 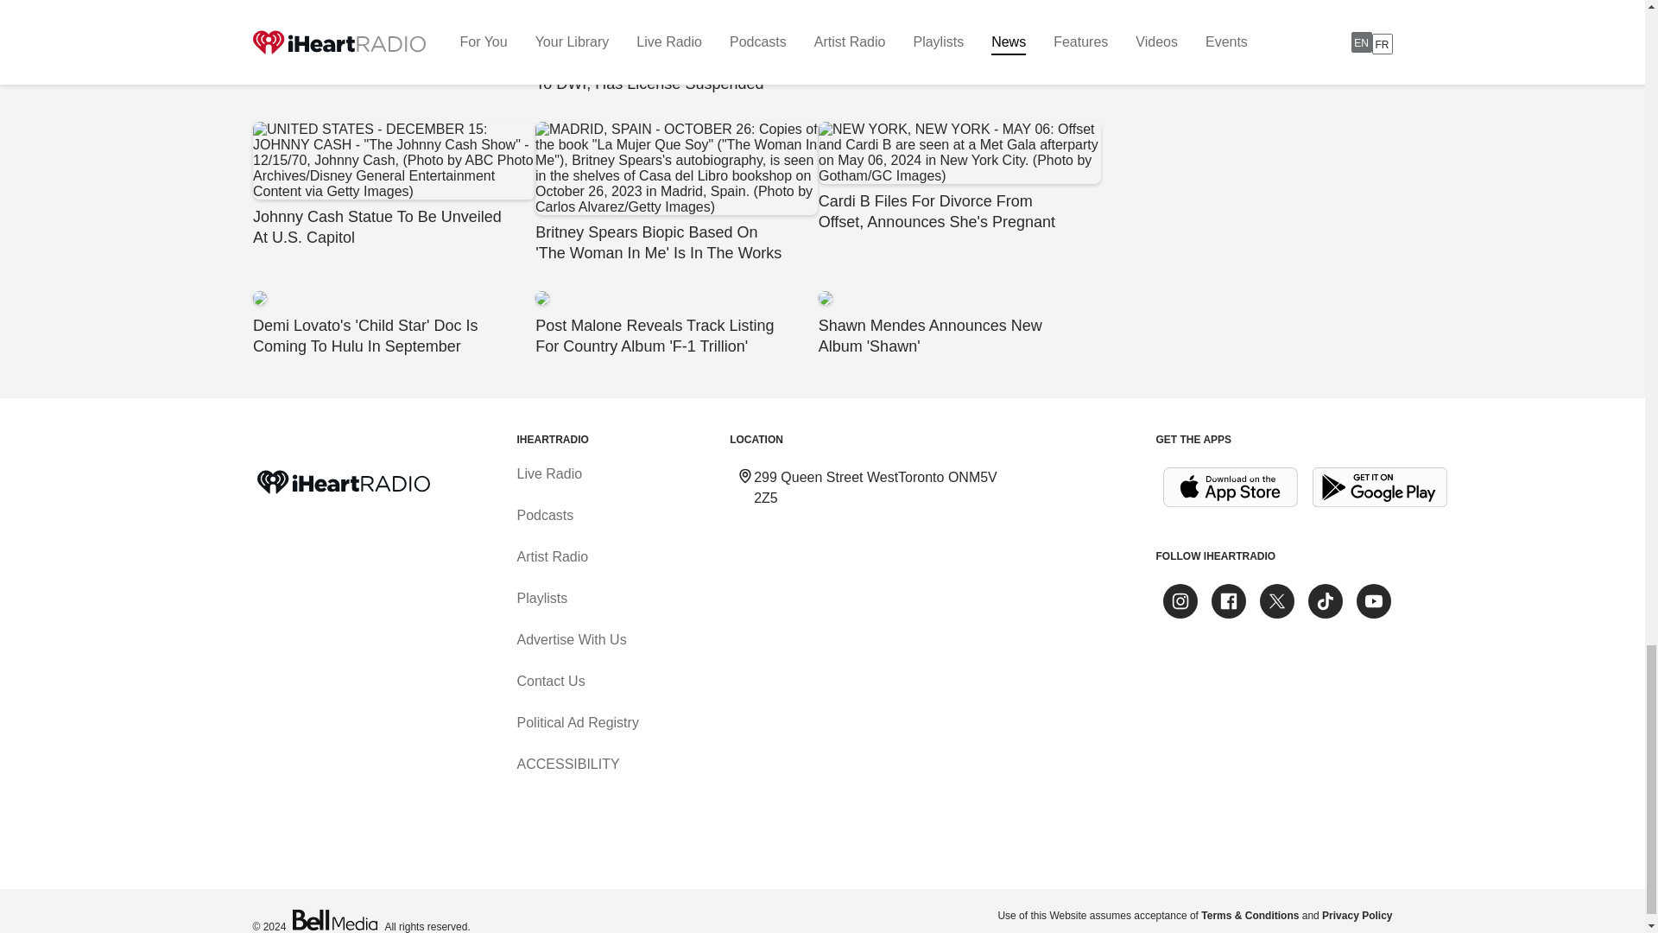 What do you see at coordinates (1357, 916) in the screenshot?
I see `Privacy Policy` at bounding box center [1357, 916].